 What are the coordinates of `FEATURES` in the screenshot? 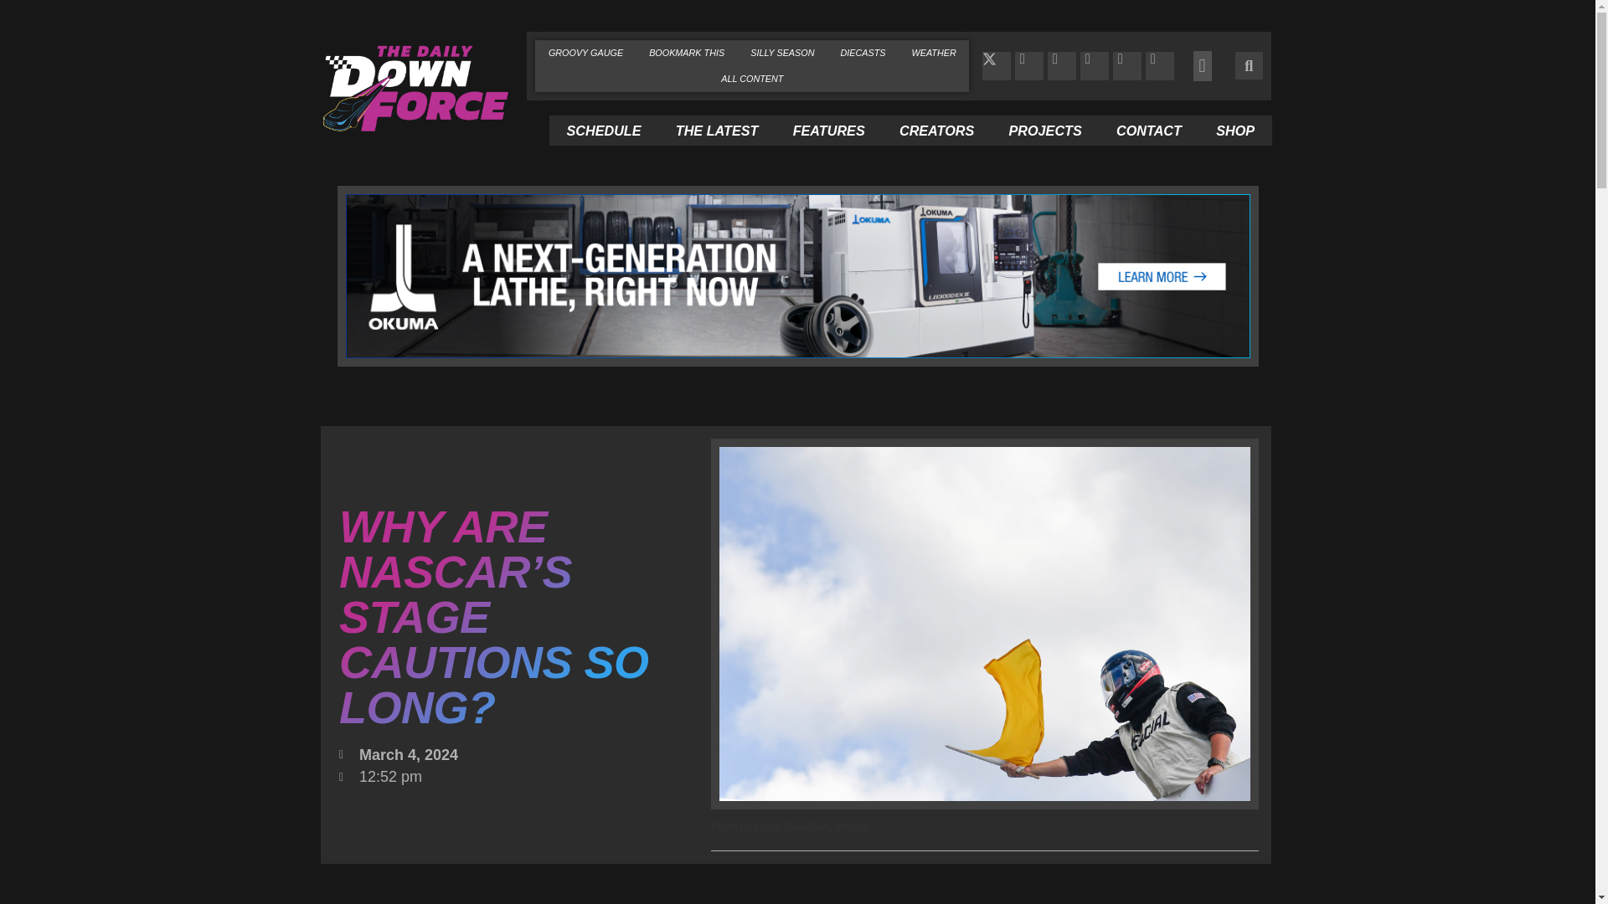 It's located at (827, 131).